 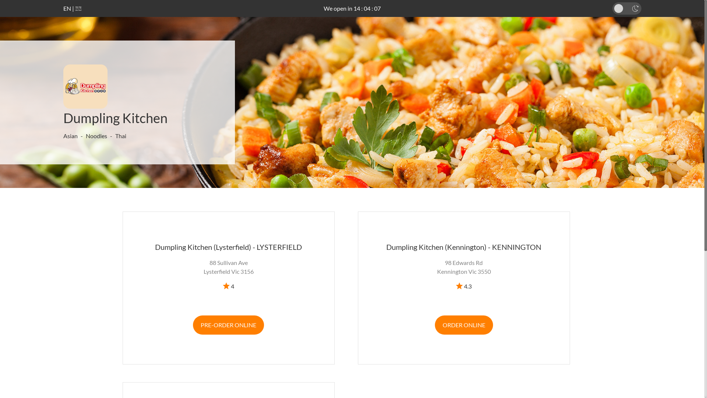 What do you see at coordinates (116, 118) in the screenshot?
I see `Dumpling Kitchen` at bounding box center [116, 118].